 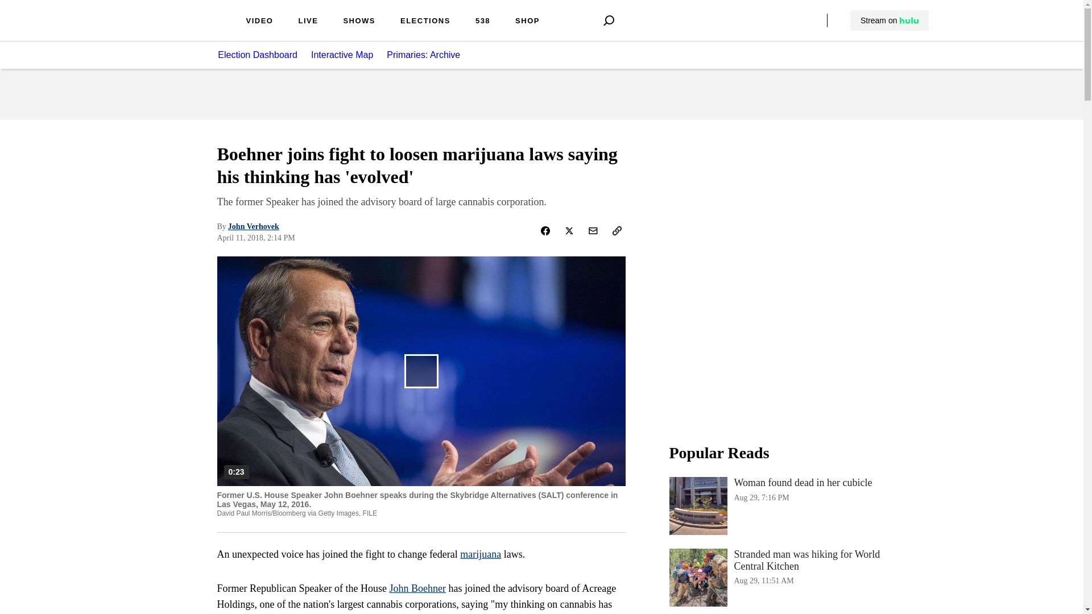 I want to click on LIVE, so click(x=308, y=22).